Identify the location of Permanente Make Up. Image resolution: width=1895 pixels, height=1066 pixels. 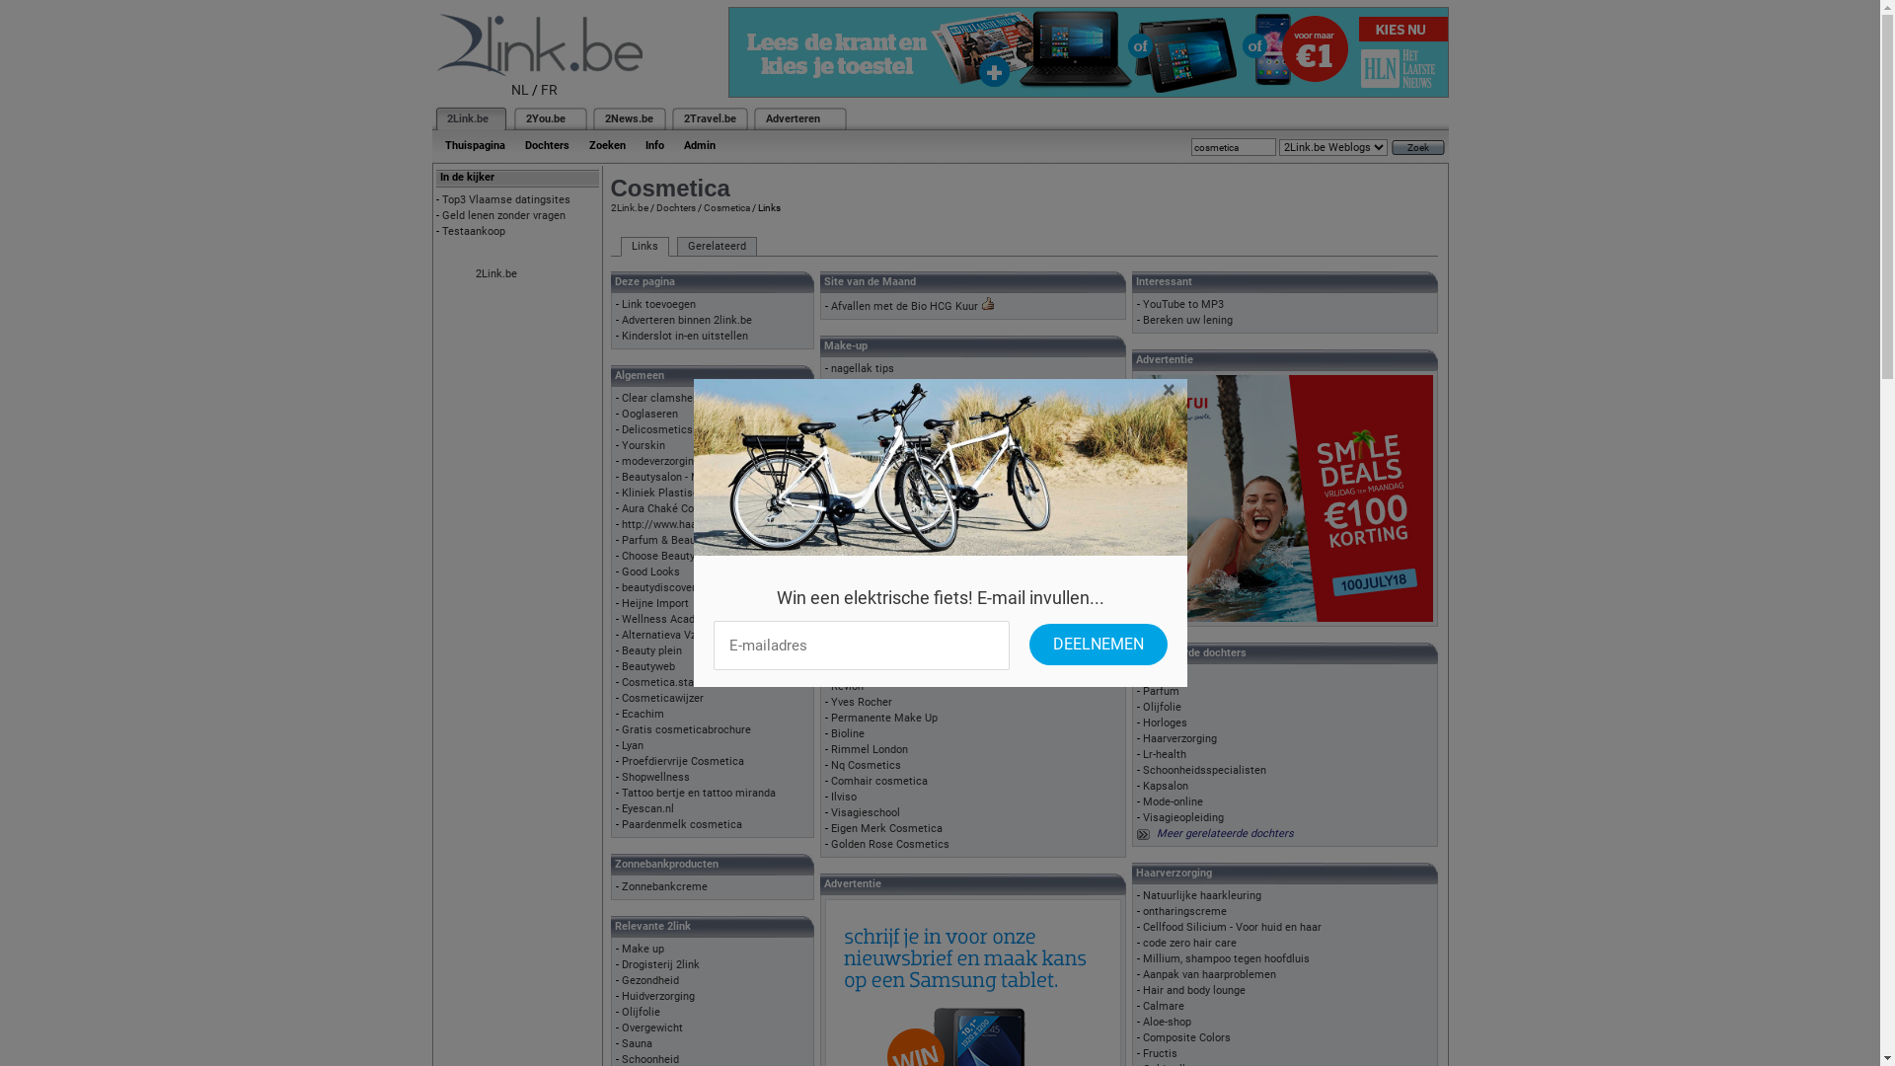
(884, 719).